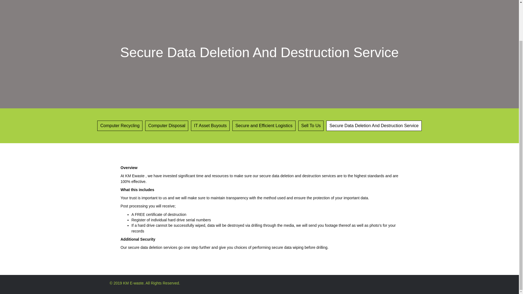  Describe the element at coordinates (311, 125) in the screenshot. I see `Sell To Us` at that location.